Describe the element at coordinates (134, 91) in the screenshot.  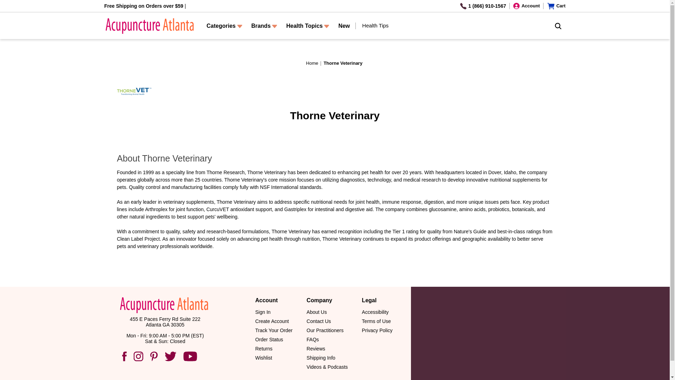
I see `Thorne Veterinary` at that location.